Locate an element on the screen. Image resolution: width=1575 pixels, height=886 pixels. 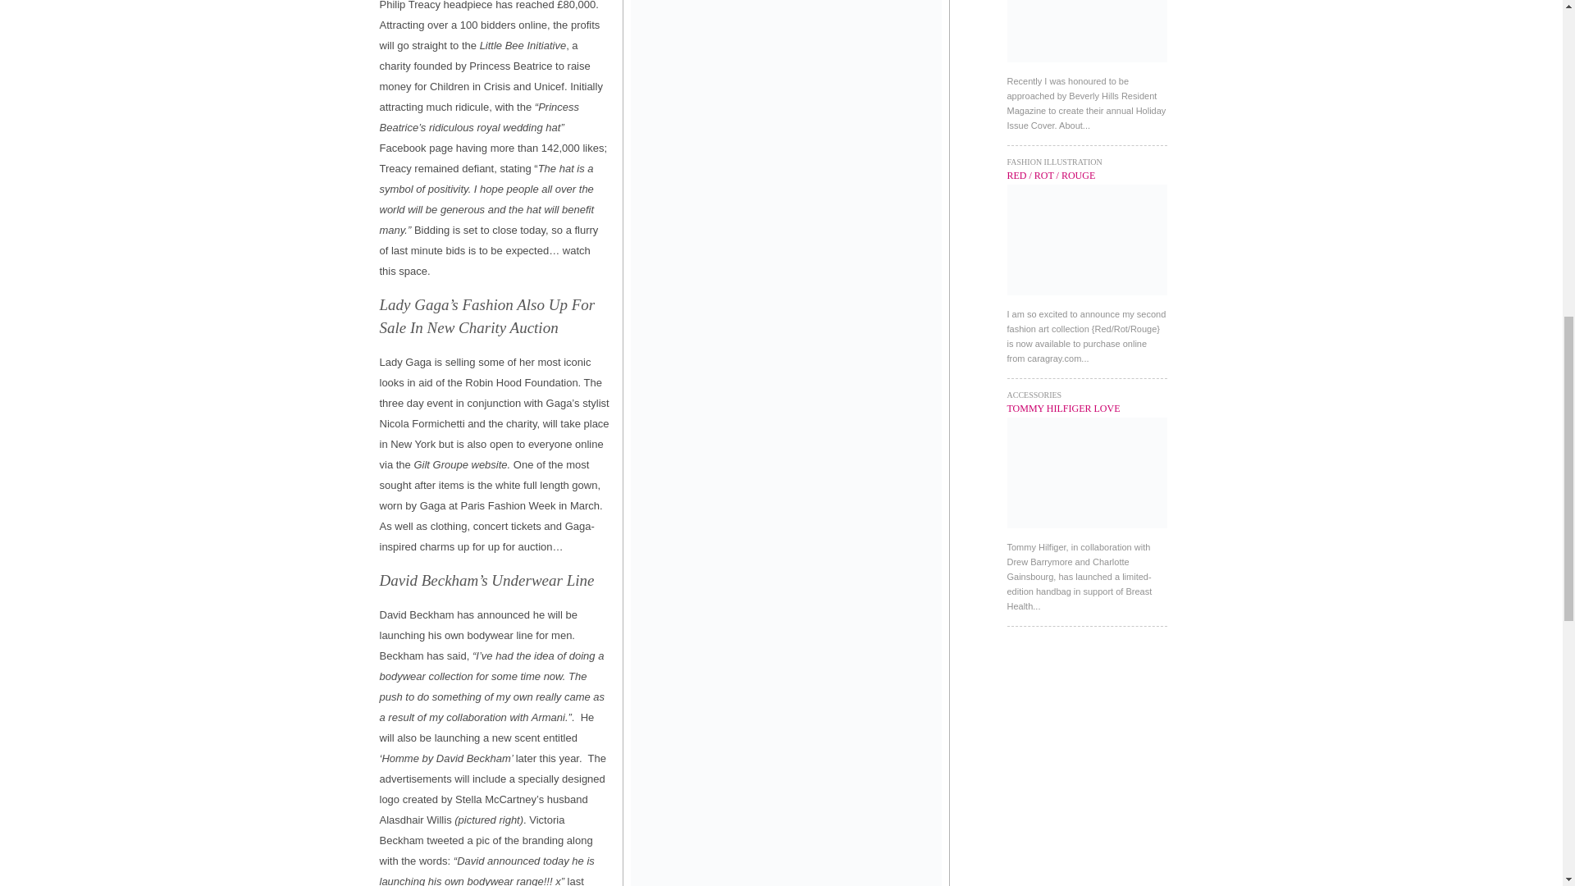
Tommy Hilfiger Love is located at coordinates (1063, 409).